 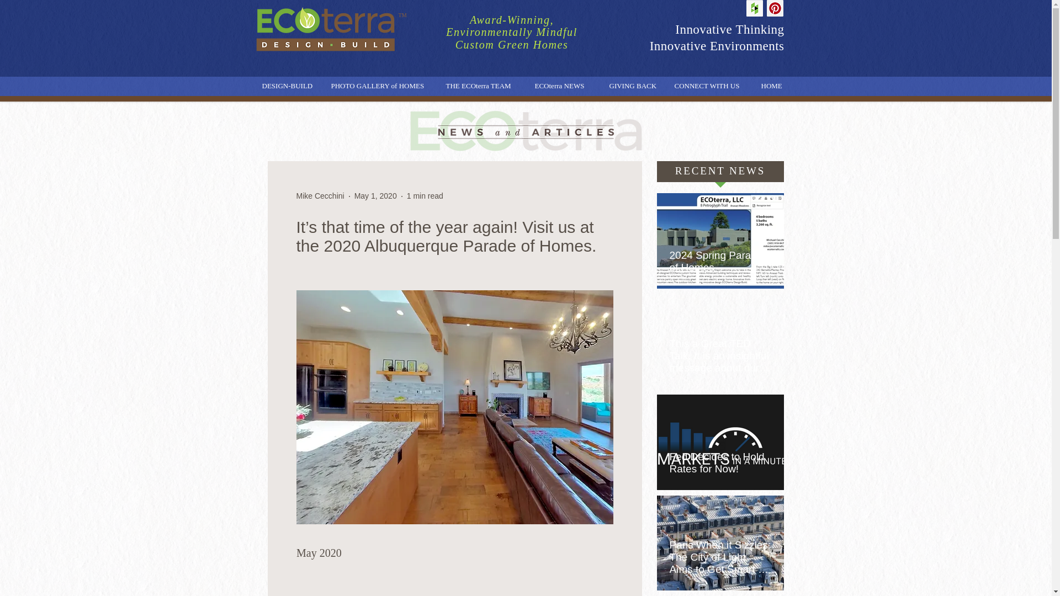 What do you see at coordinates (512, 32) in the screenshot?
I see `Award-Winning, Environmentally Mindful Custom Green Homes` at bounding box center [512, 32].